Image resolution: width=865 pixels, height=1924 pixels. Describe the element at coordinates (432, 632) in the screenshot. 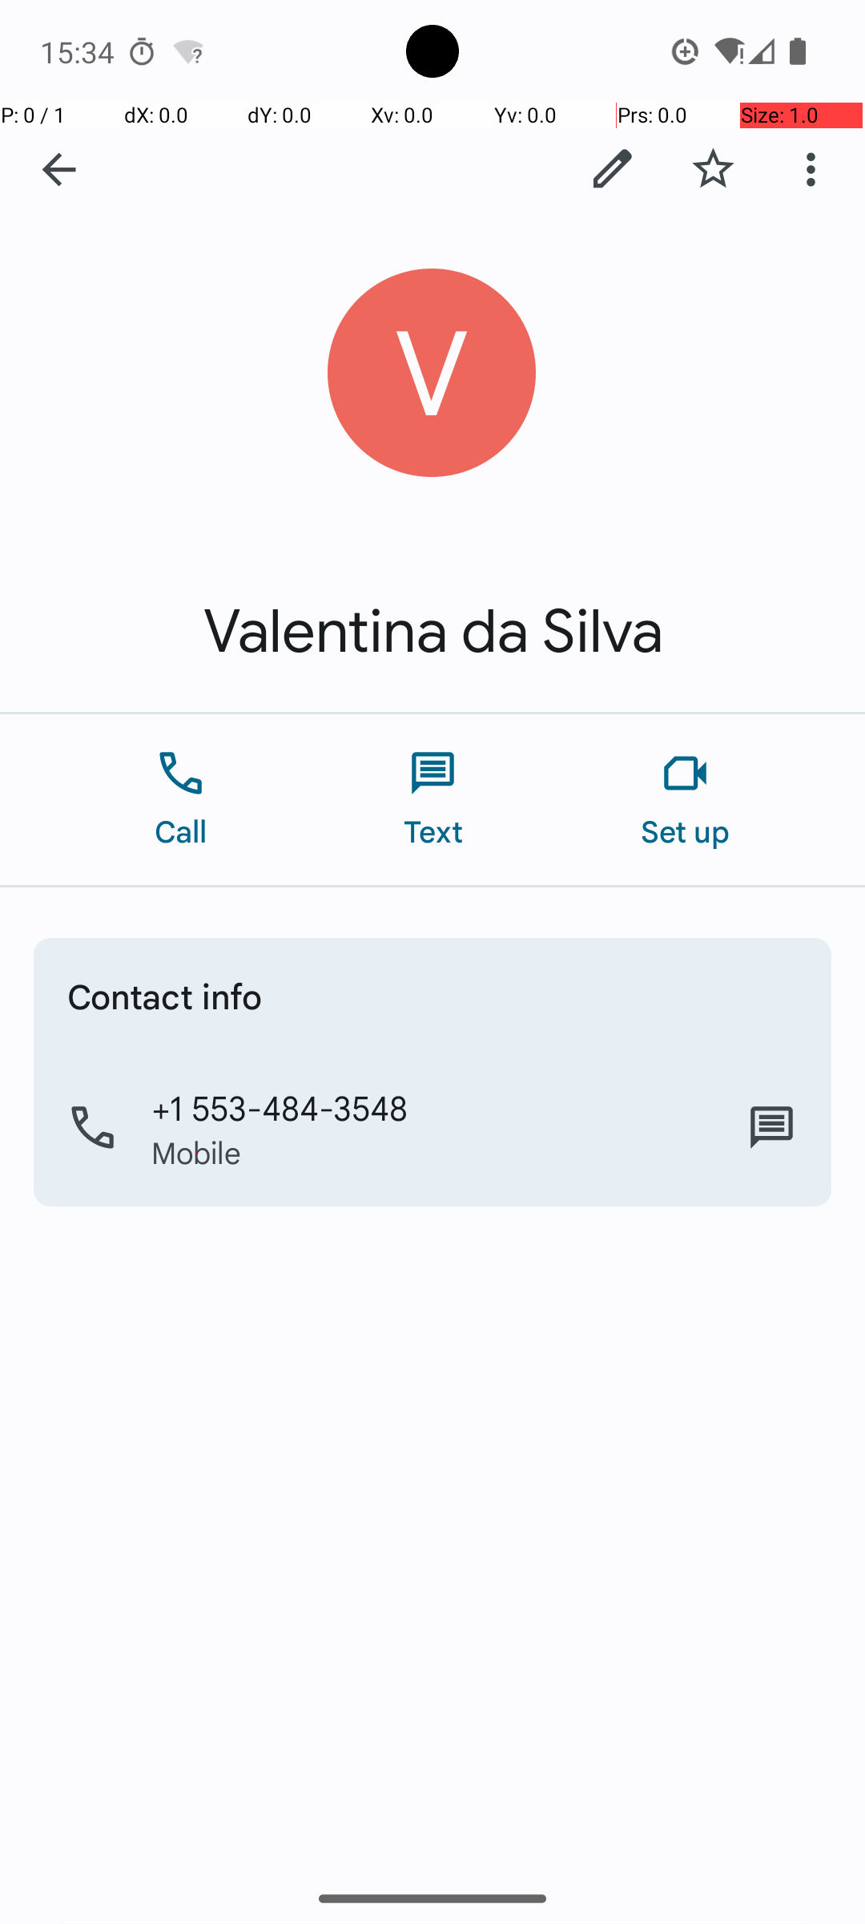

I see `Valentina da Silva` at that location.